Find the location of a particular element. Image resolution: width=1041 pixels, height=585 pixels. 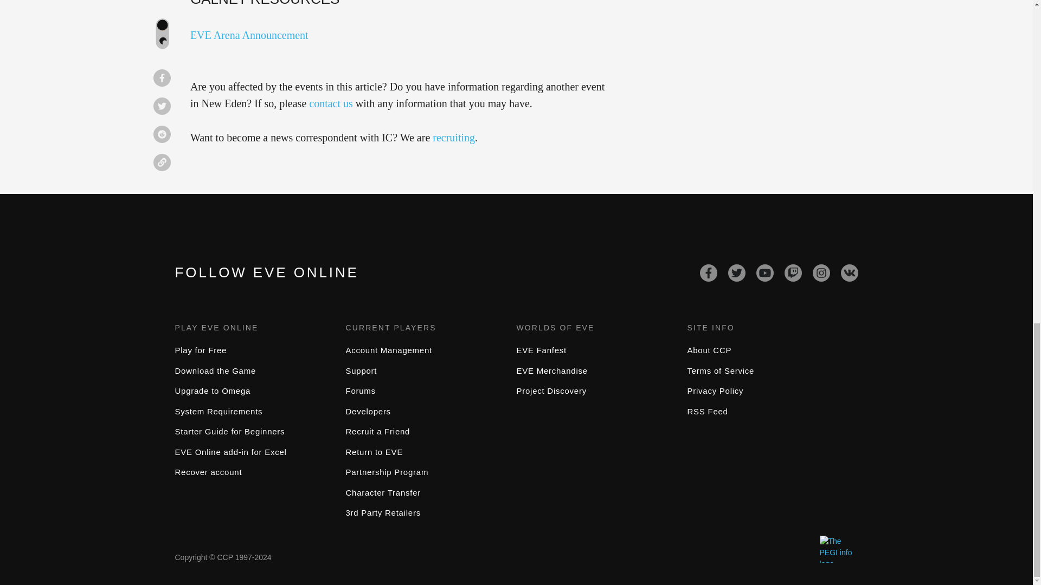

Download the Game is located at coordinates (215, 370).